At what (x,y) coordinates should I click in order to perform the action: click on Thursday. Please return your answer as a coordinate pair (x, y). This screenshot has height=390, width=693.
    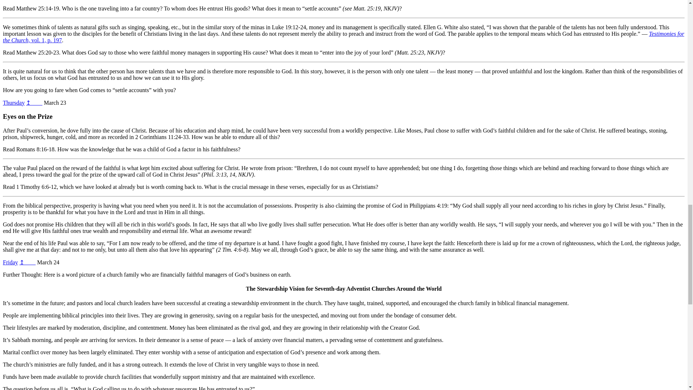
    Looking at the image, I should click on (13, 103).